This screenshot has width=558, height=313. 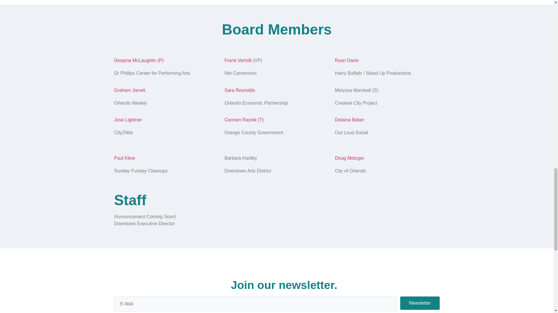 What do you see at coordinates (239, 90) in the screenshot?
I see `Sara Reynolds` at bounding box center [239, 90].